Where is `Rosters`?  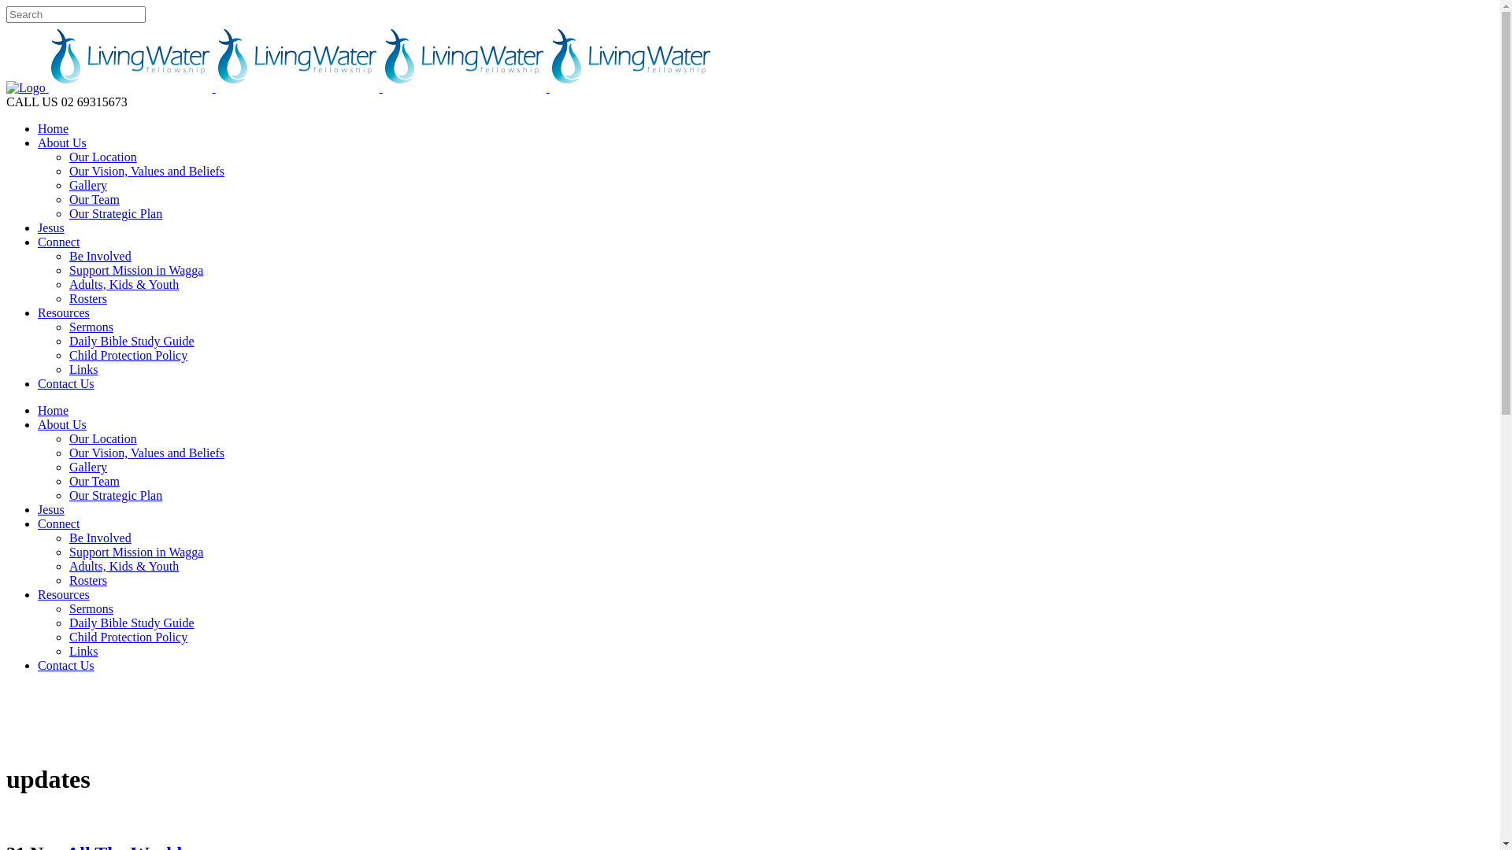
Rosters is located at coordinates (88, 581).